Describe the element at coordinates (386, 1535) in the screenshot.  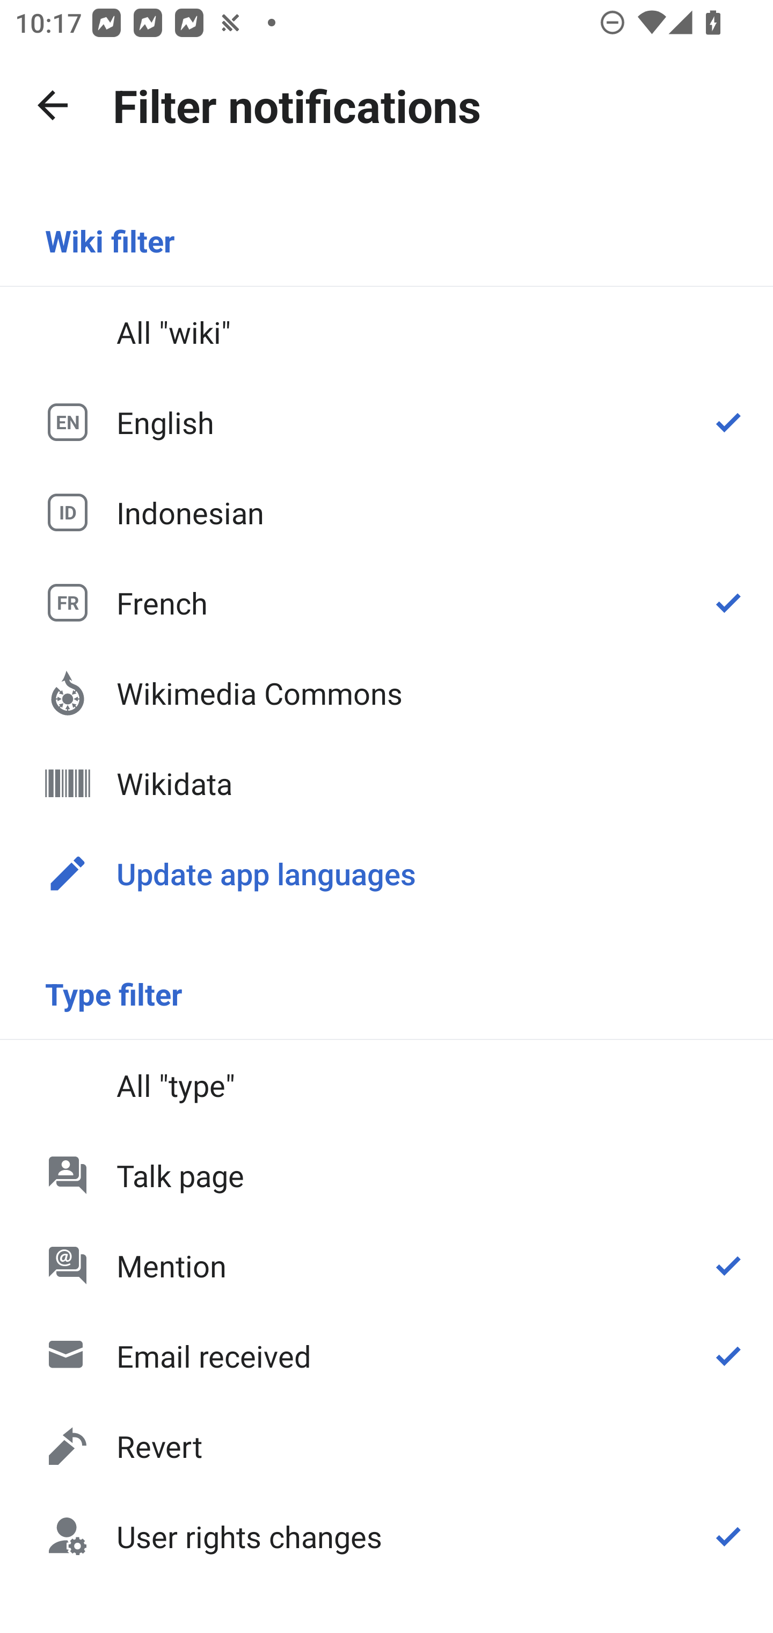
I see `User rights changes` at that location.